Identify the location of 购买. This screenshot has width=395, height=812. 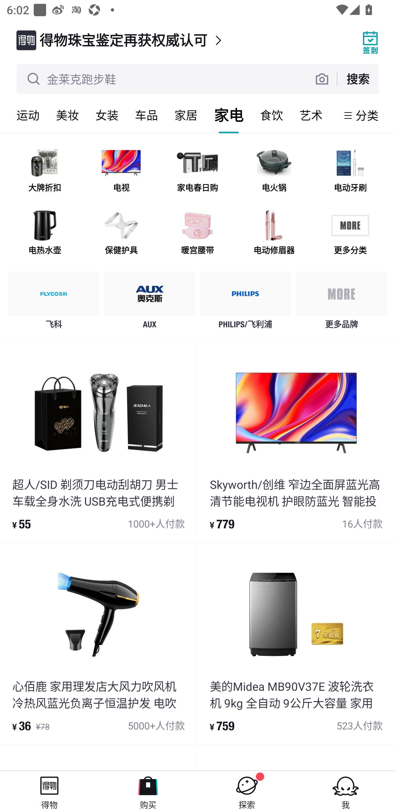
(148, 791).